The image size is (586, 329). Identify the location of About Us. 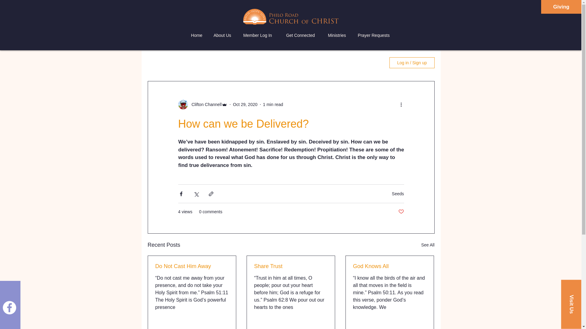
(222, 35).